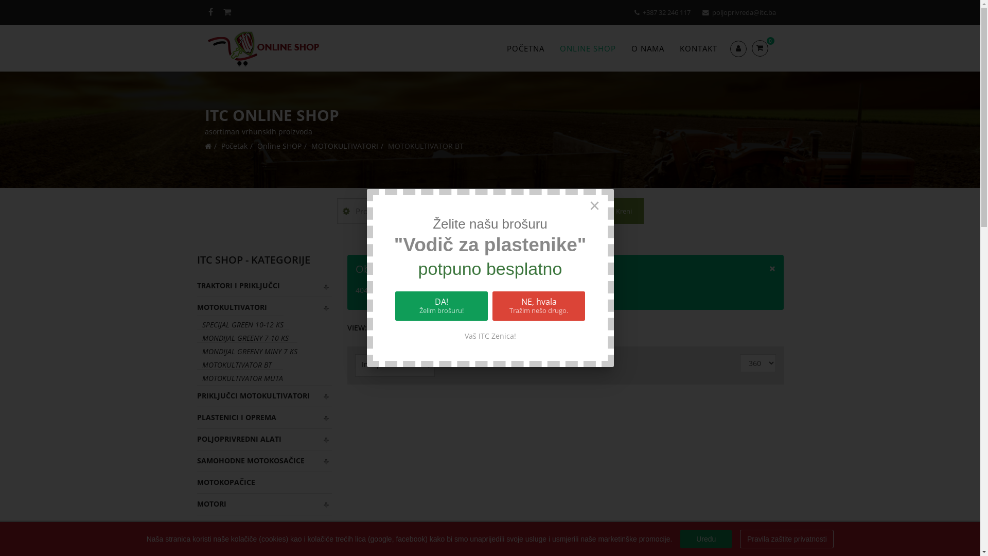  I want to click on KONTAKT, so click(699, 48).